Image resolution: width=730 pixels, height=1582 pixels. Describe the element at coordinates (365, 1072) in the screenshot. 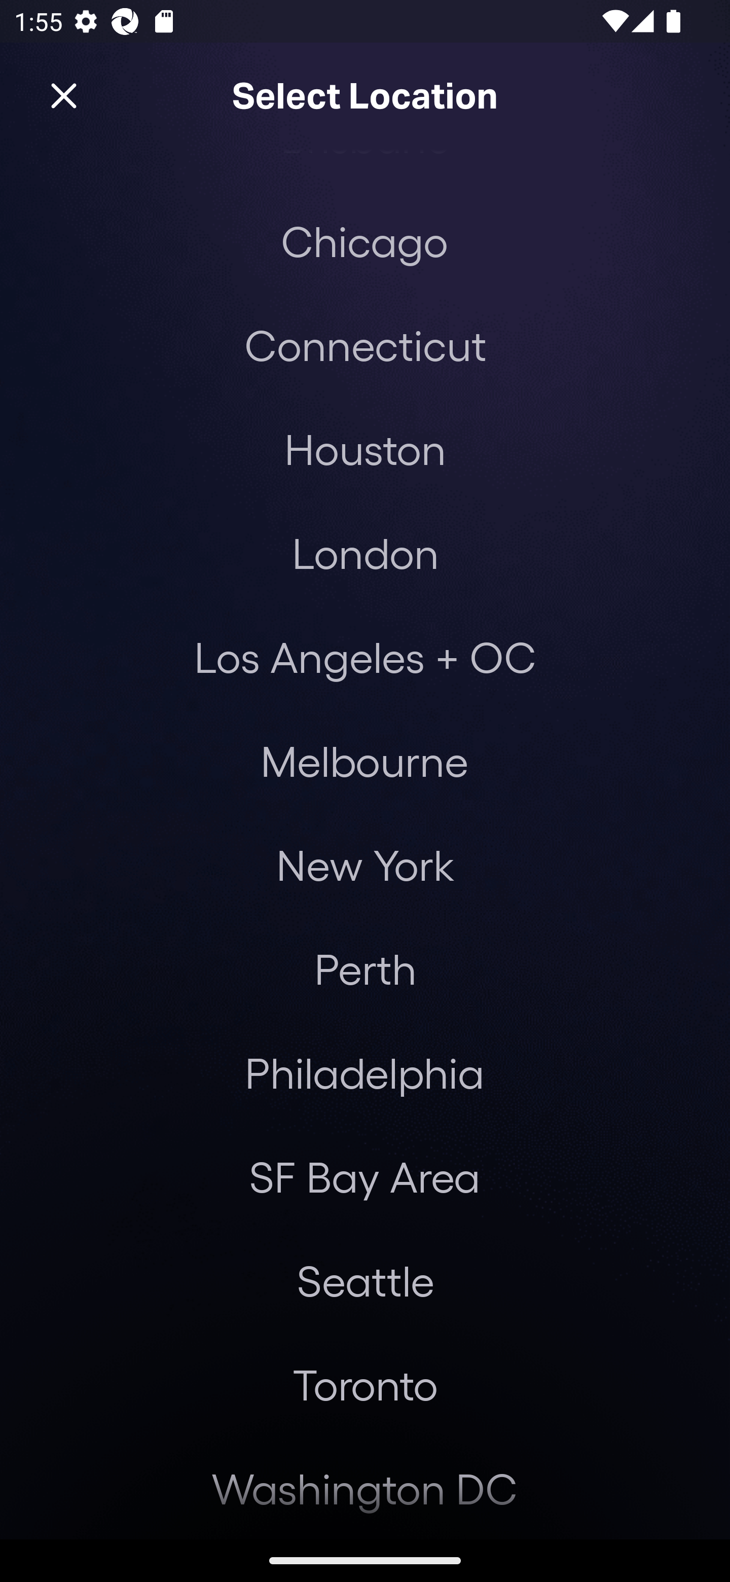

I see `Philadelphia` at that location.